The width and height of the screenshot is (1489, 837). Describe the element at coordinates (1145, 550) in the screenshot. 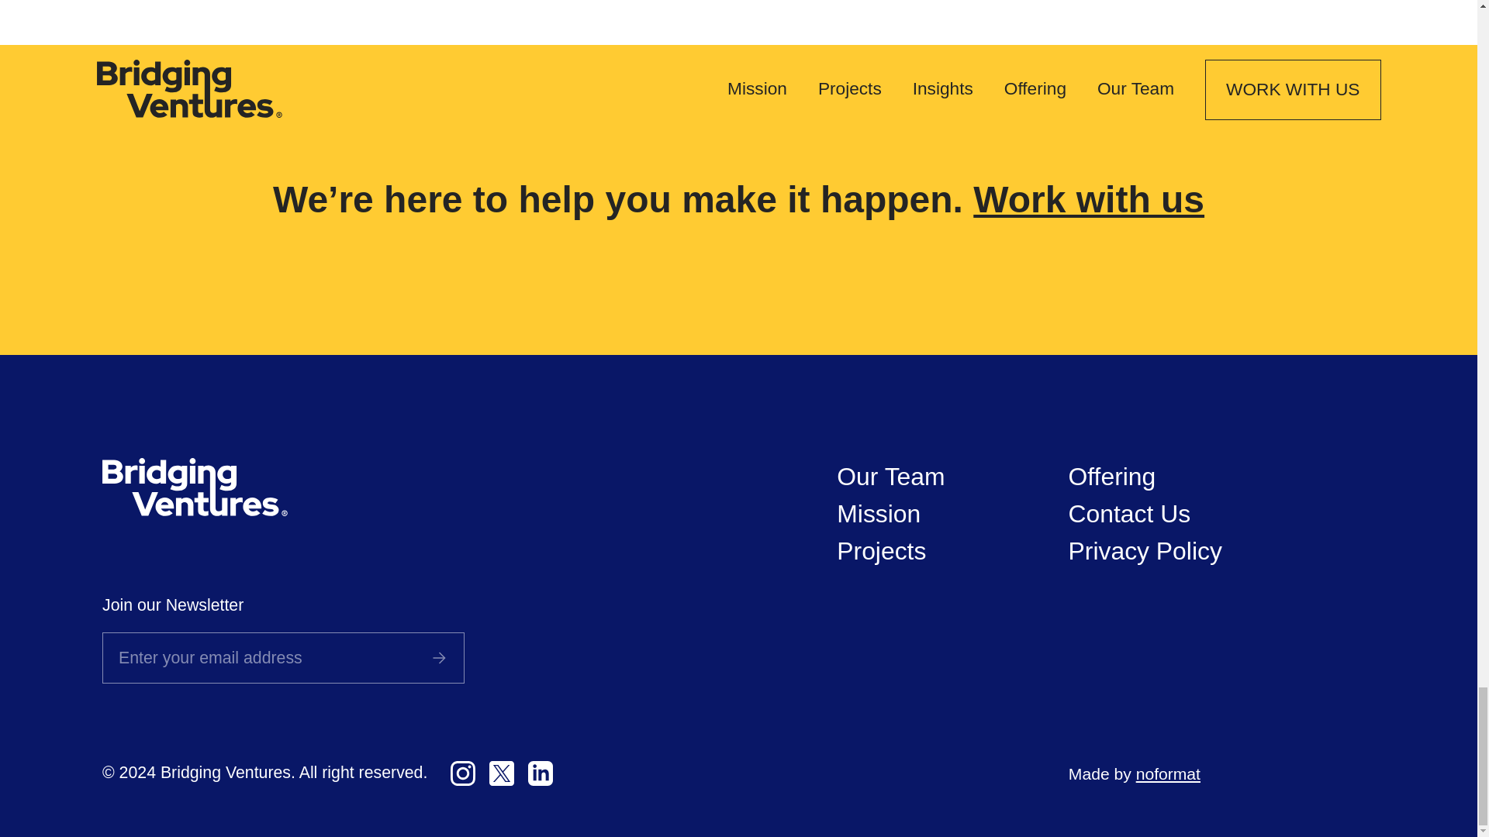

I see `Privacy Policy` at that location.